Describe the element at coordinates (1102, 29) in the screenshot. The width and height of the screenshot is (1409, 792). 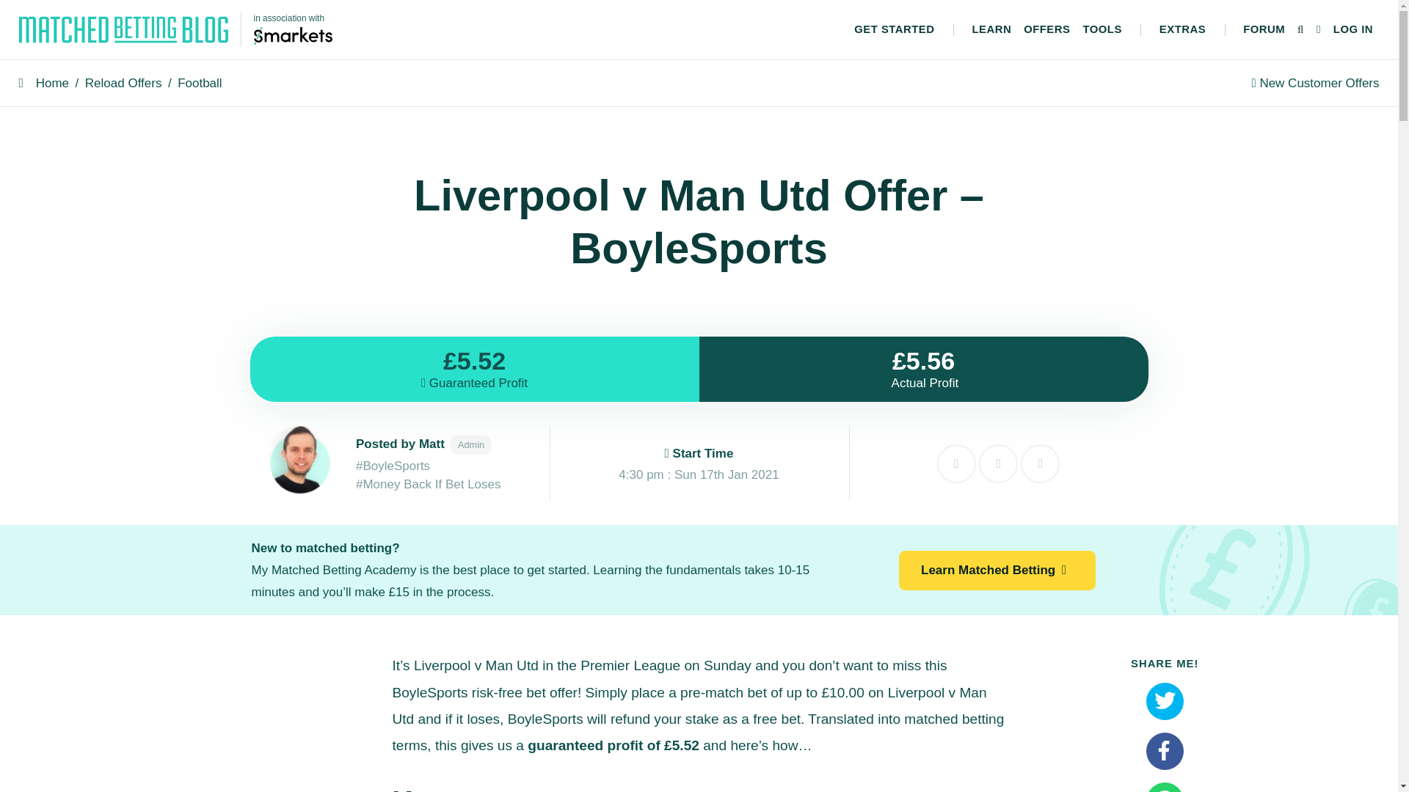
I see `TOOLS` at that location.